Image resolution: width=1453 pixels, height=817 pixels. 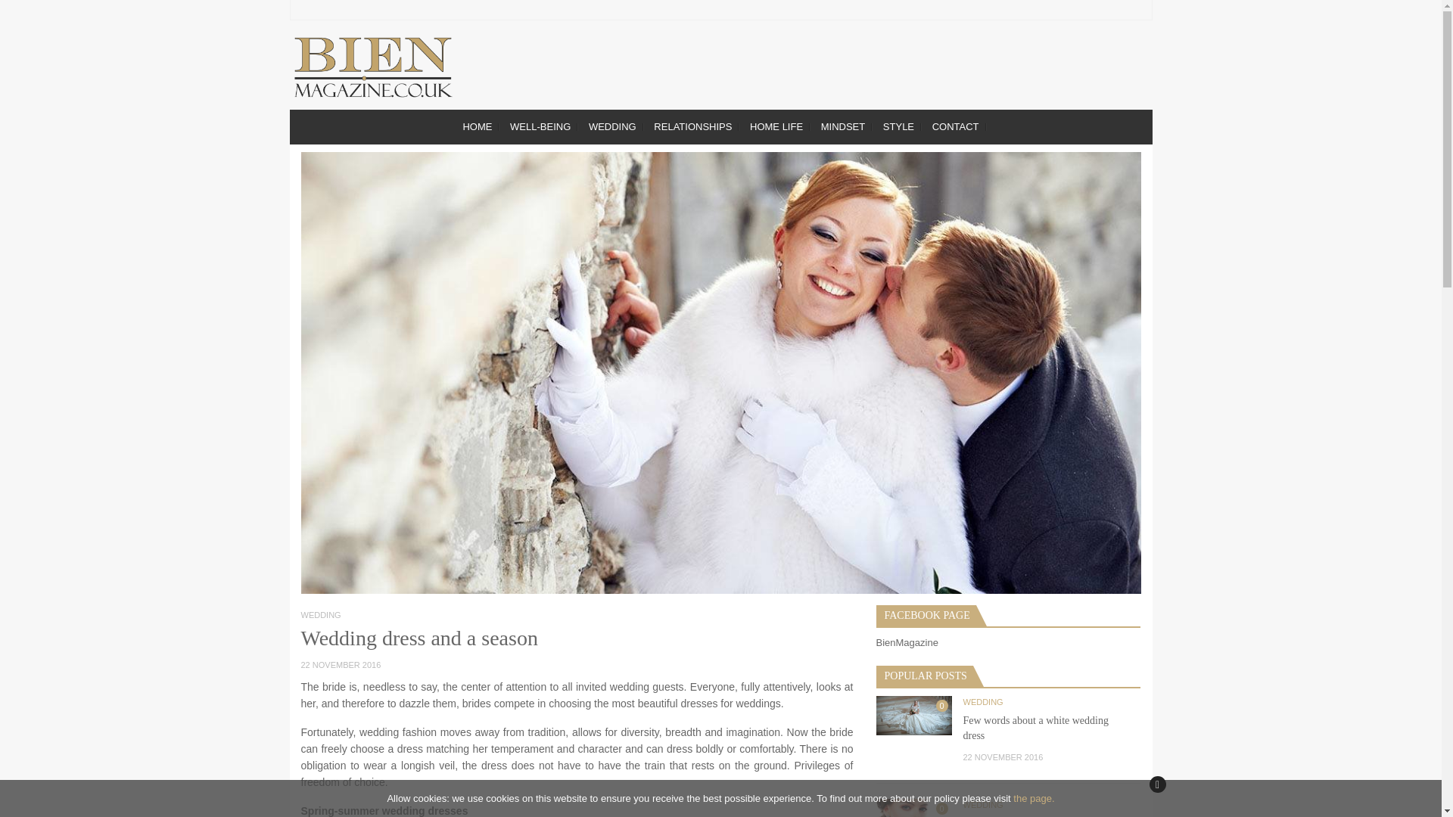 What do you see at coordinates (1035, 728) in the screenshot?
I see `Few words about a white wedding dress` at bounding box center [1035, 728].